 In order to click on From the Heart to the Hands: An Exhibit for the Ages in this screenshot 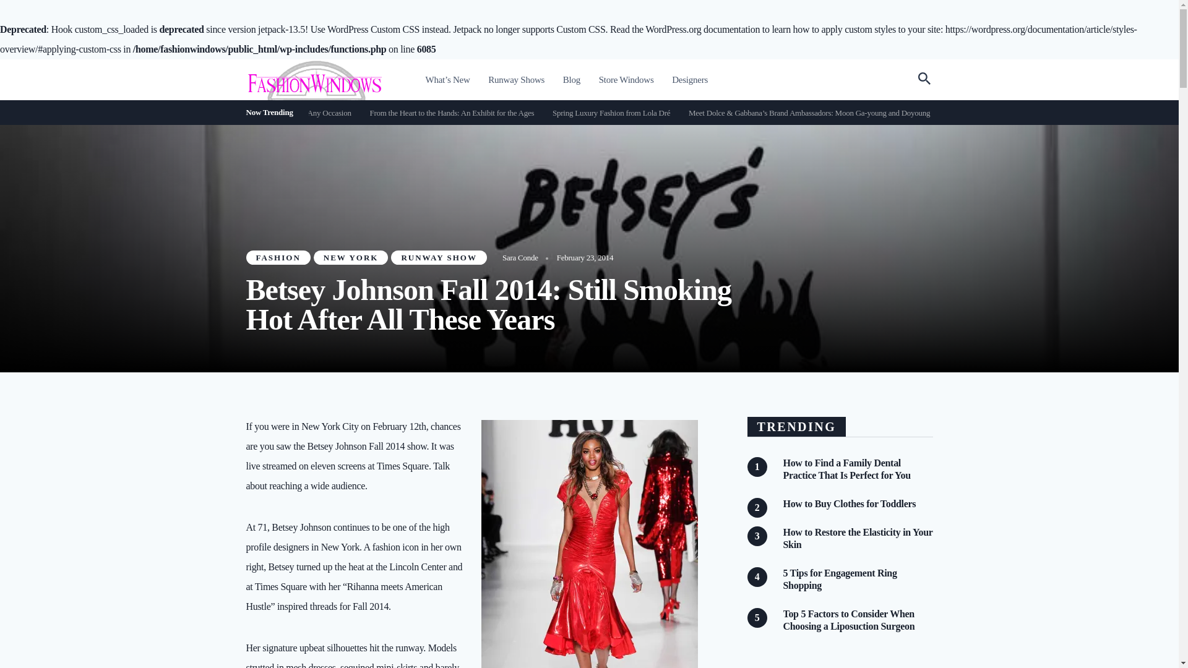, I will do `click(553, 113)`.